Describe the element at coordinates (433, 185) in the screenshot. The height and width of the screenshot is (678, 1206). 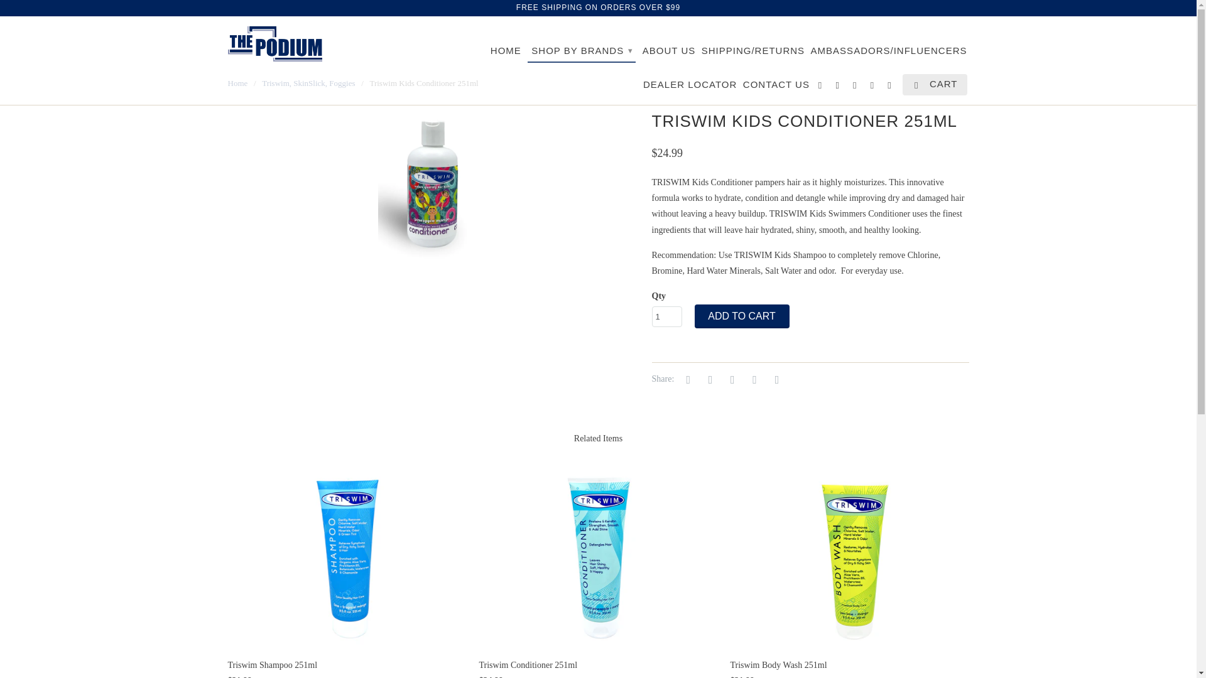
I see `Triswim Kids Conditioner 251ml` at that location.